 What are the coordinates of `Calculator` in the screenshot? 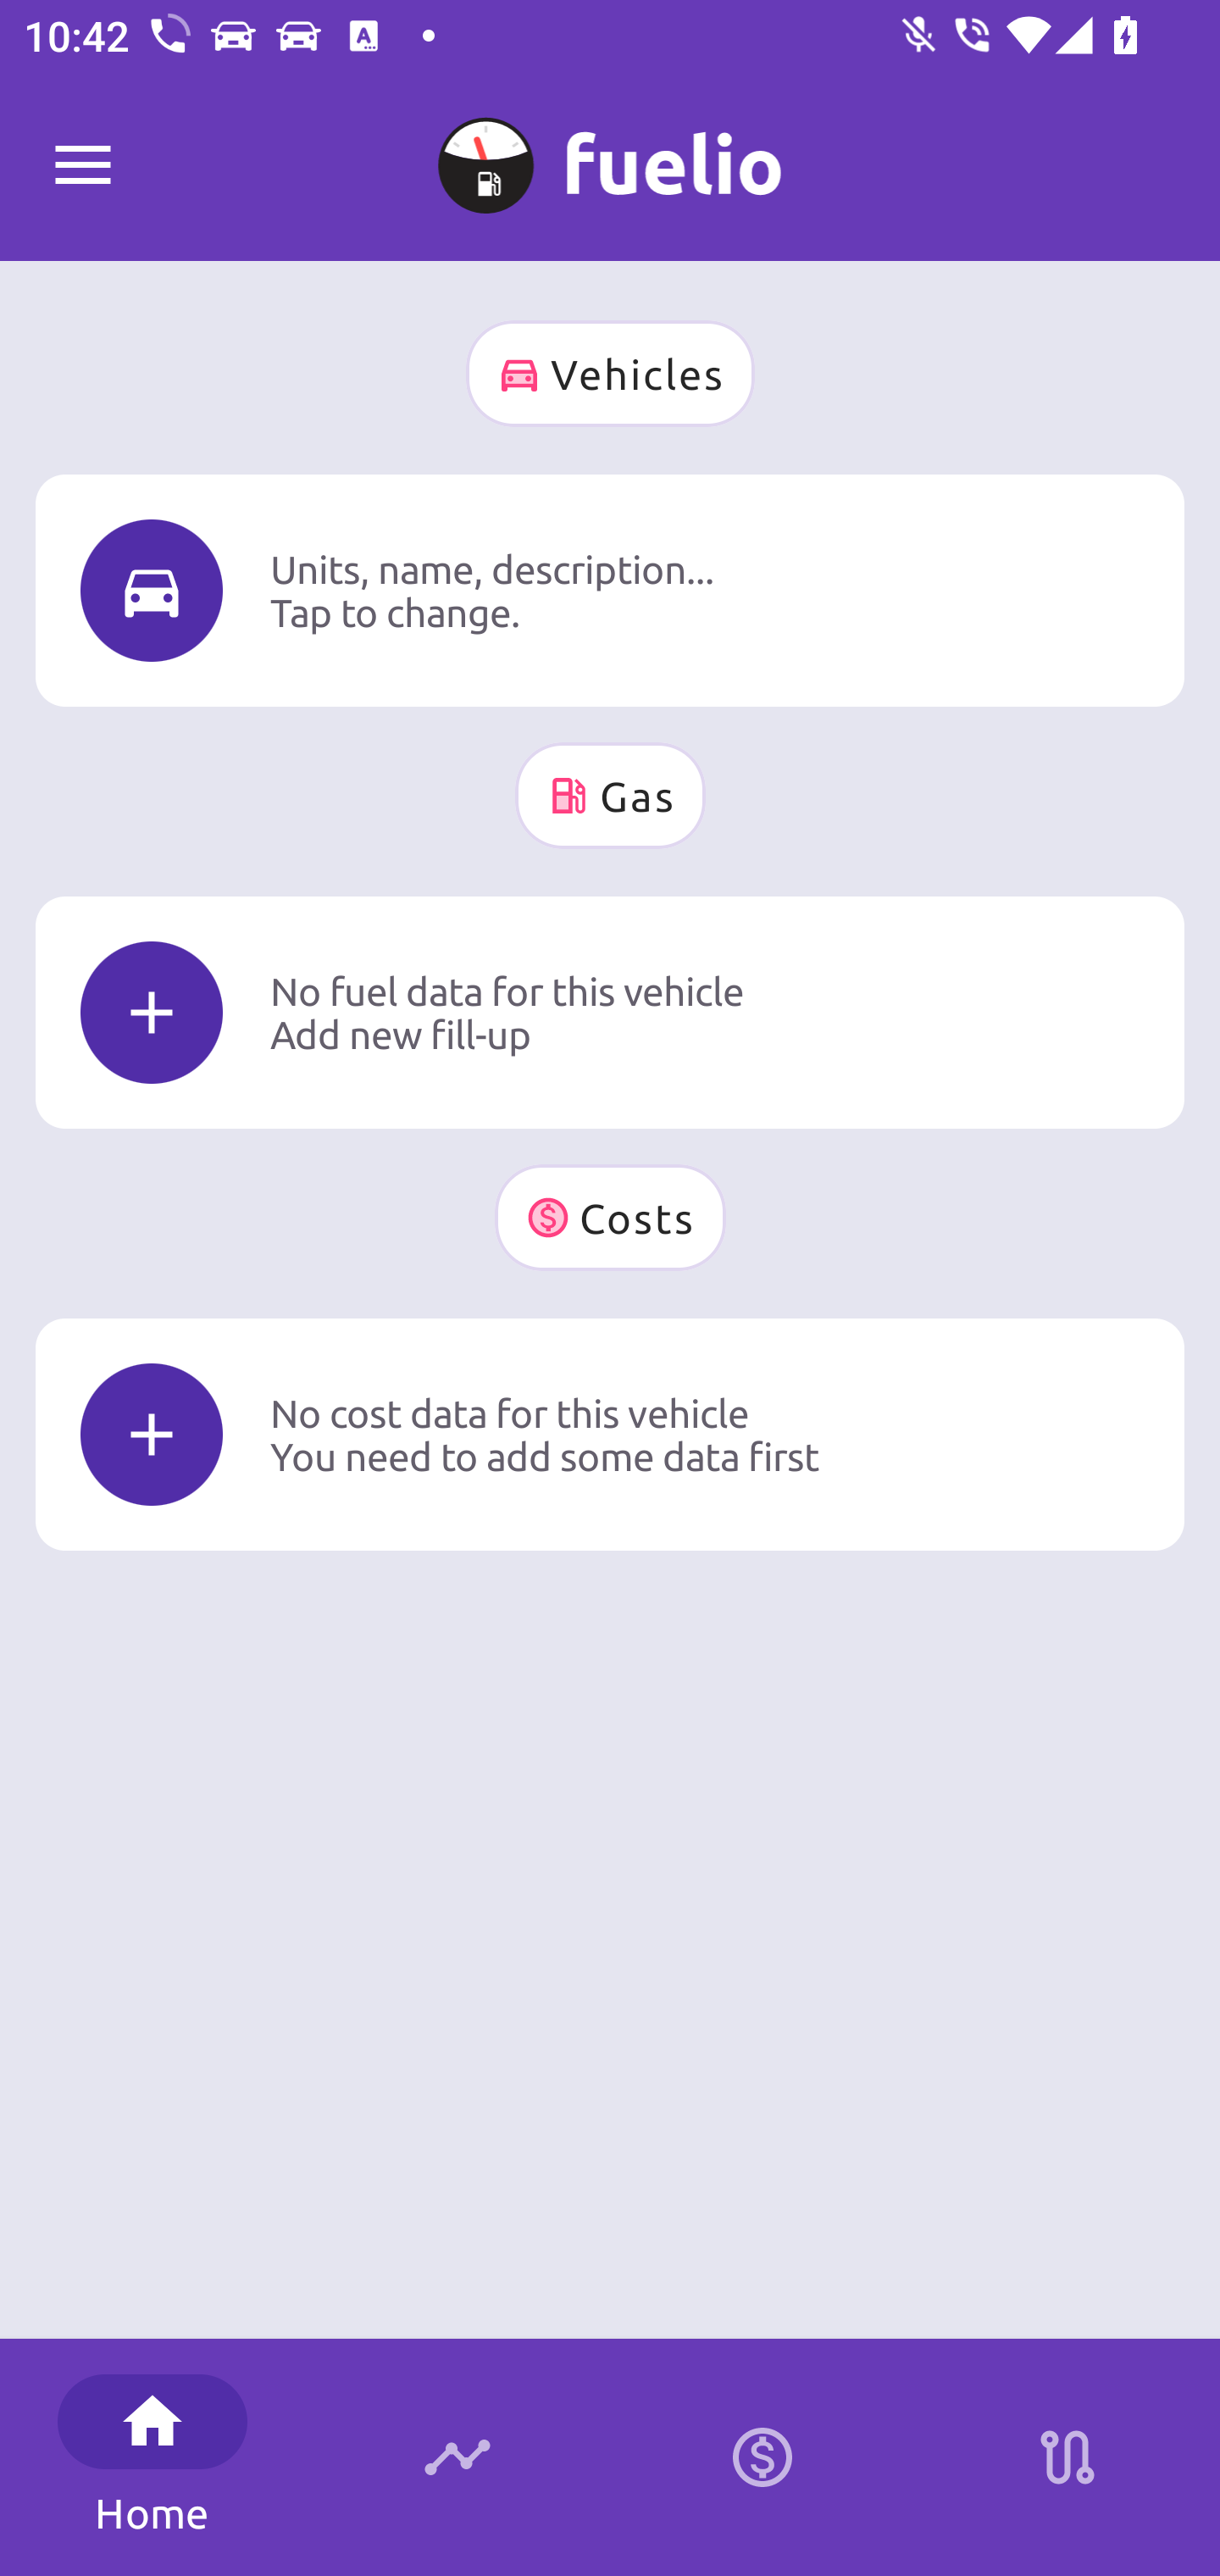 It's located at (762, 2457).